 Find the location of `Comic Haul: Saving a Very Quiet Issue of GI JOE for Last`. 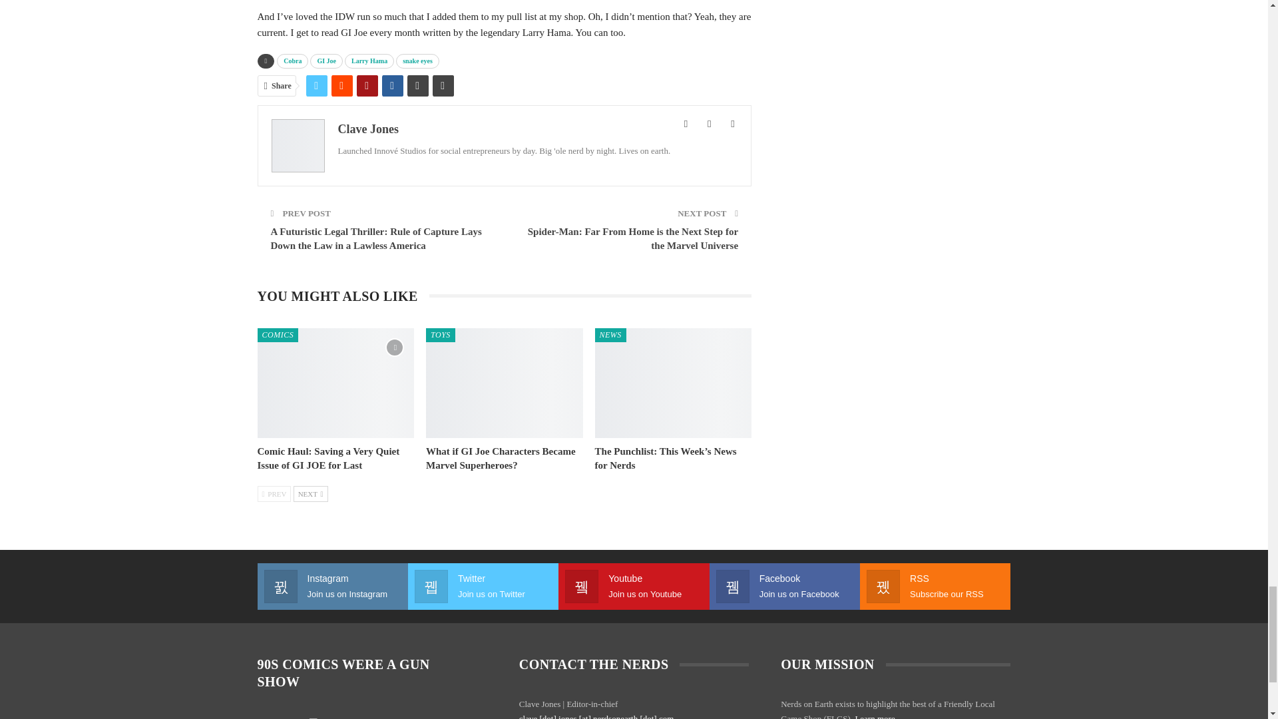

Comic Haul: Saving a Very Quiet Issue of GI JOE for Last is located at coordinates (327, 458).